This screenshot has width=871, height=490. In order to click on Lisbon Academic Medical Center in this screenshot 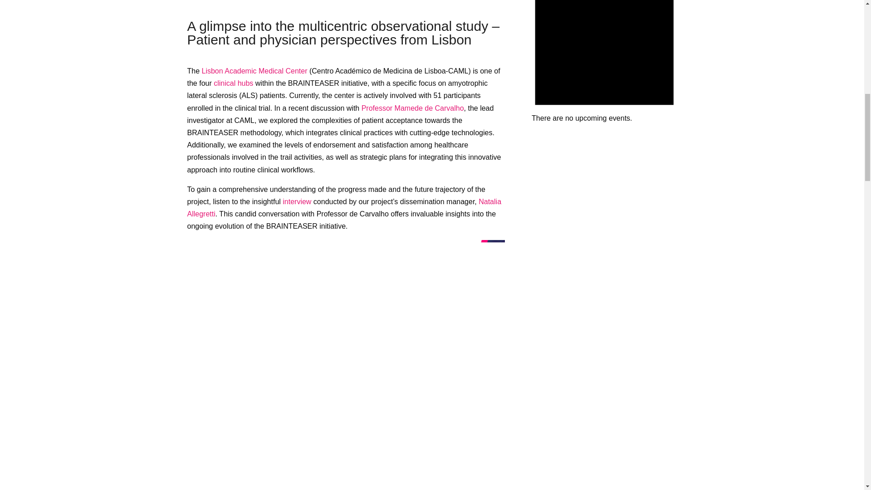, I will do `click(254, 71)`.